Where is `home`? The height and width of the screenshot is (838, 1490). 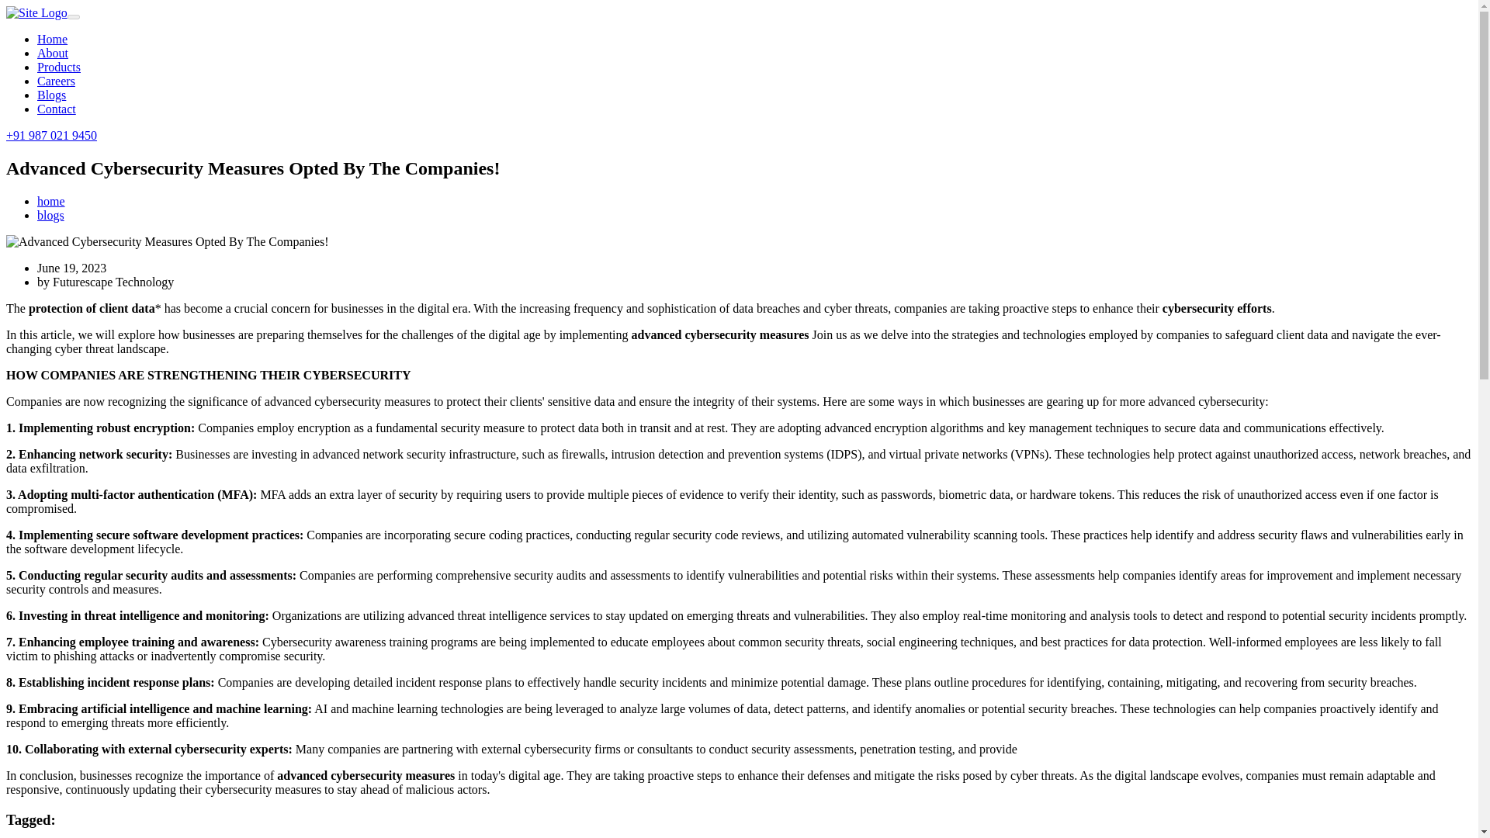 home is located at coordinates (51, 200).